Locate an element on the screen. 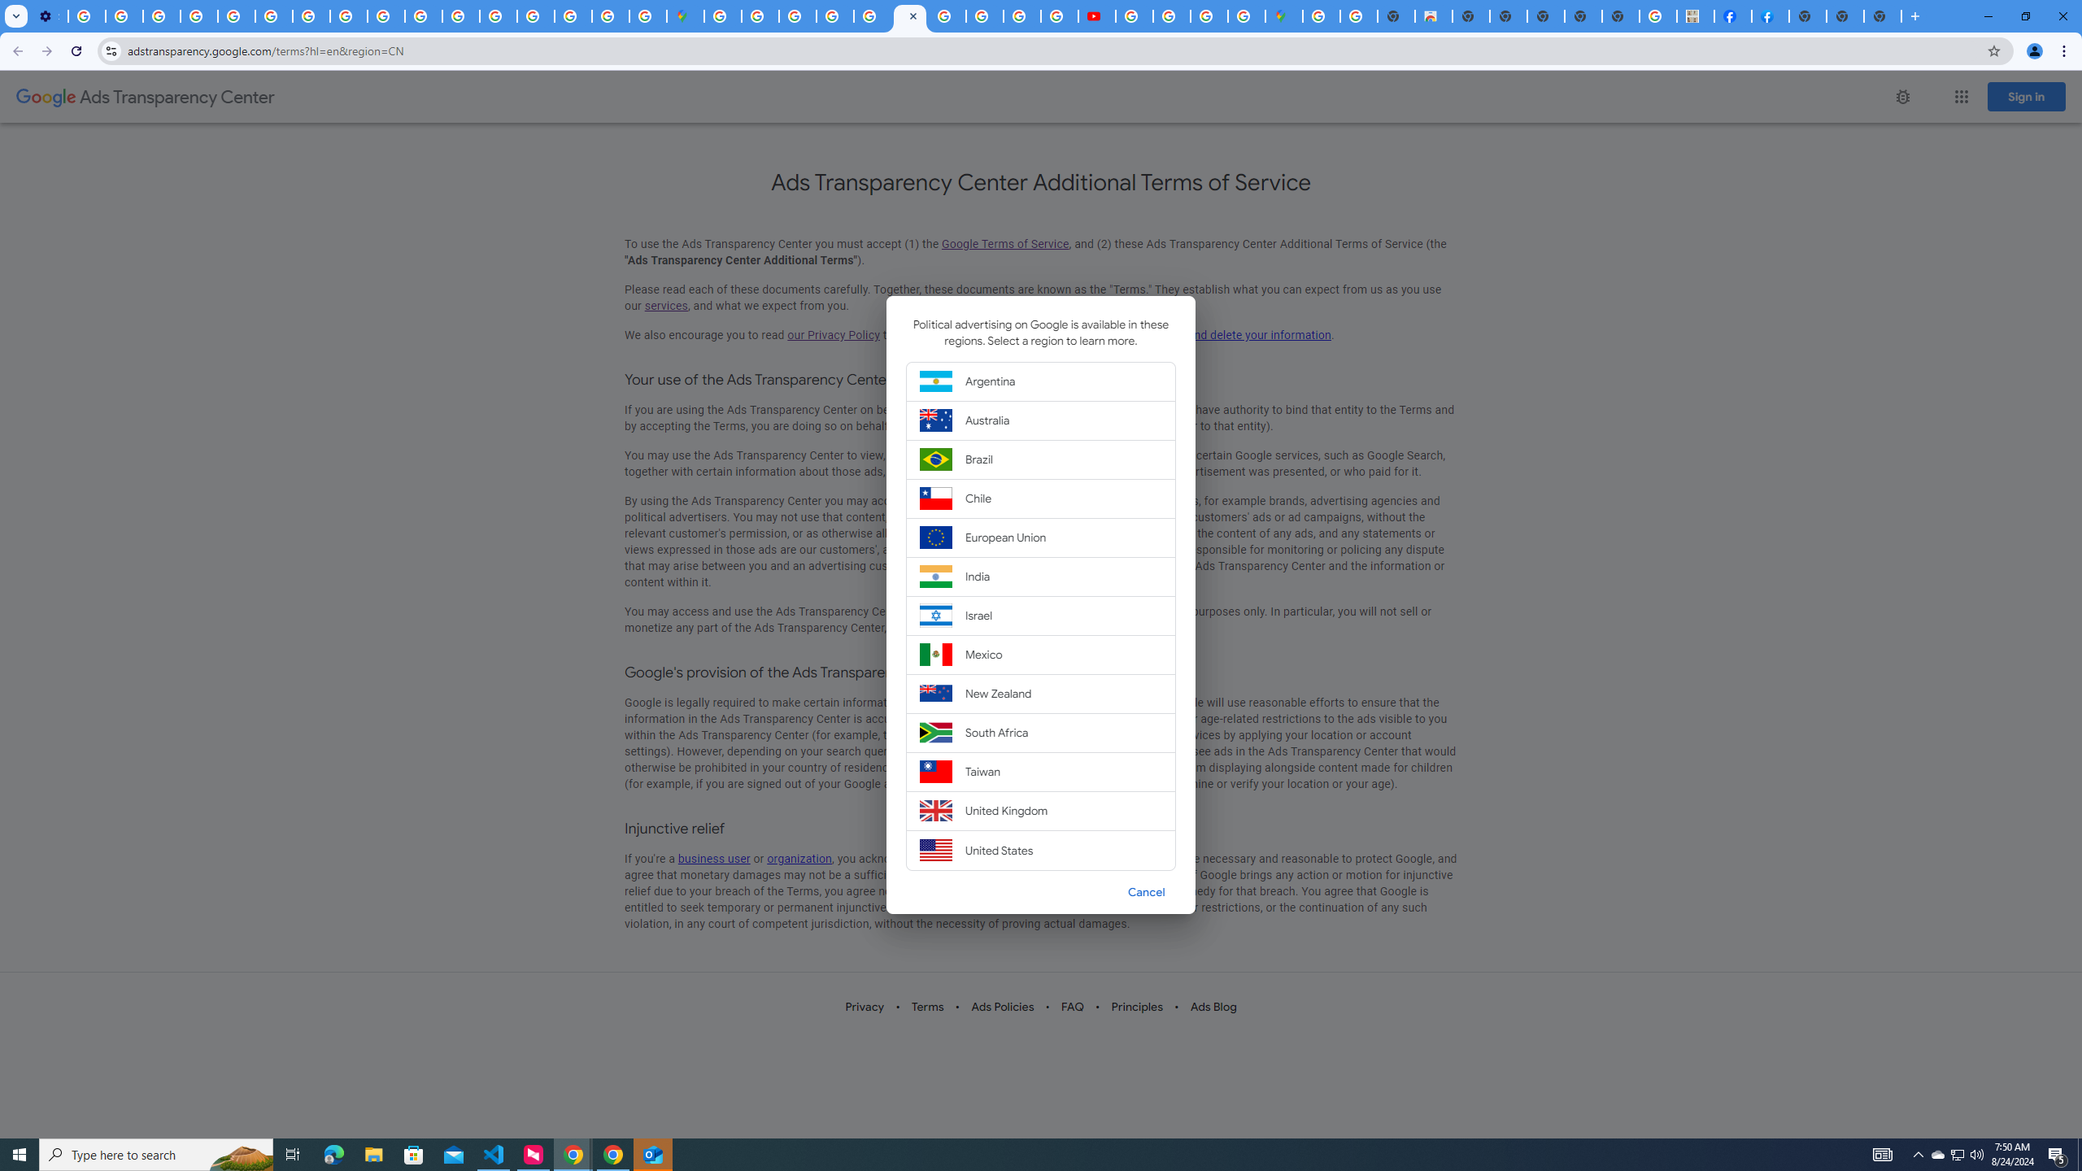 This screenshot has height=1171, width=2082. our Privacy Policy is located at coordinates (833, 335).